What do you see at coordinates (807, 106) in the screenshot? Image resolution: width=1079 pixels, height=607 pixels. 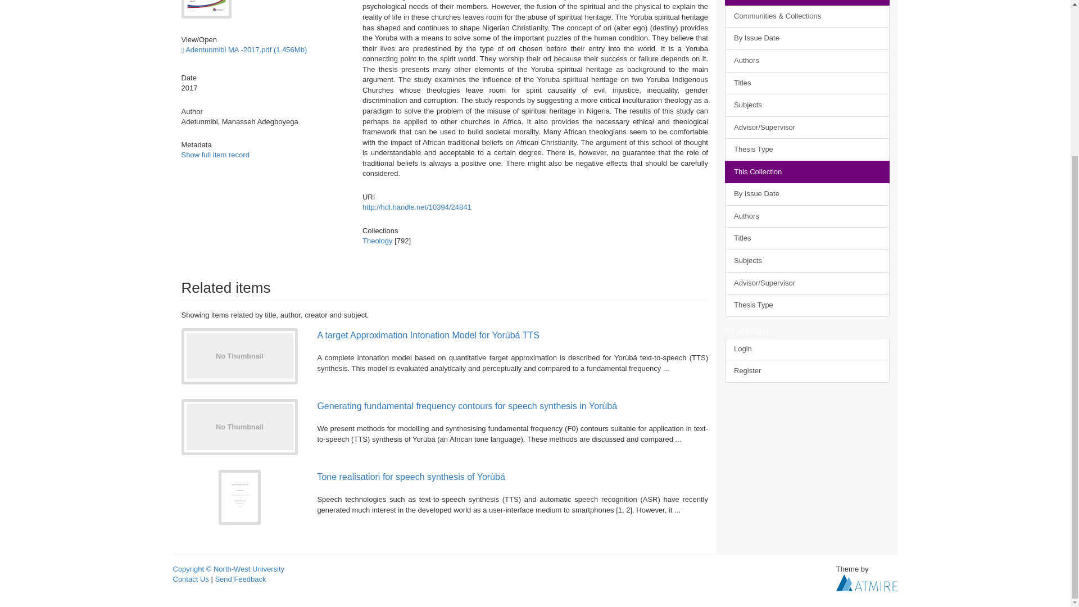 I see `Subjects` at bounding box center [807, 106].